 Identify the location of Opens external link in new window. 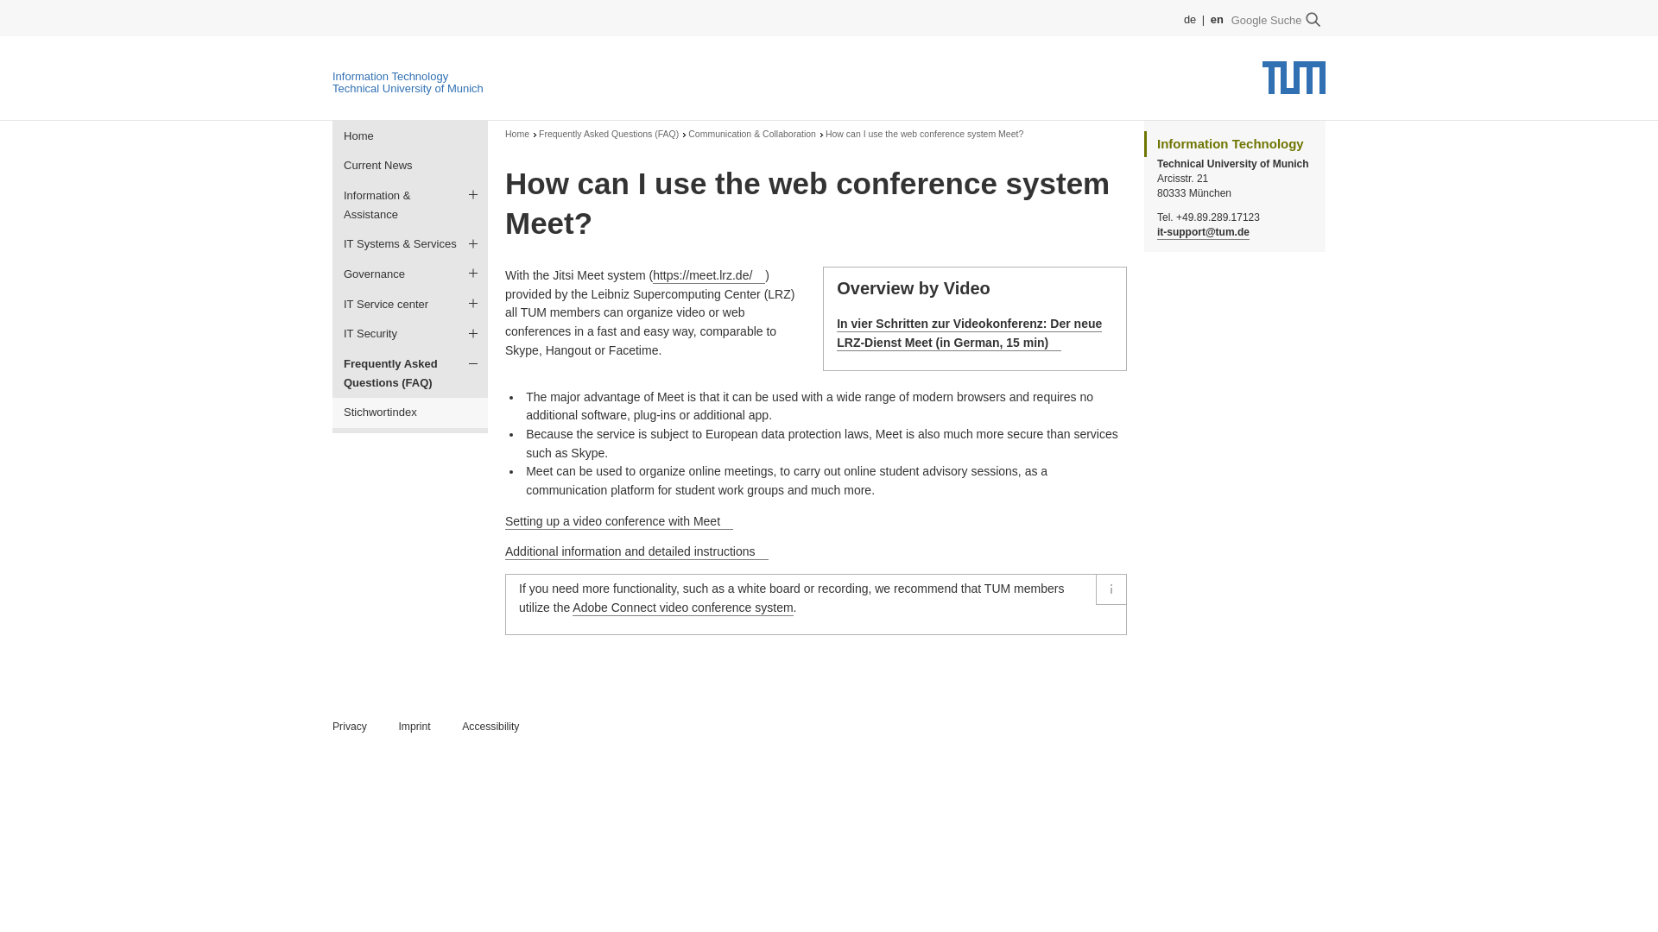
(708, 276).